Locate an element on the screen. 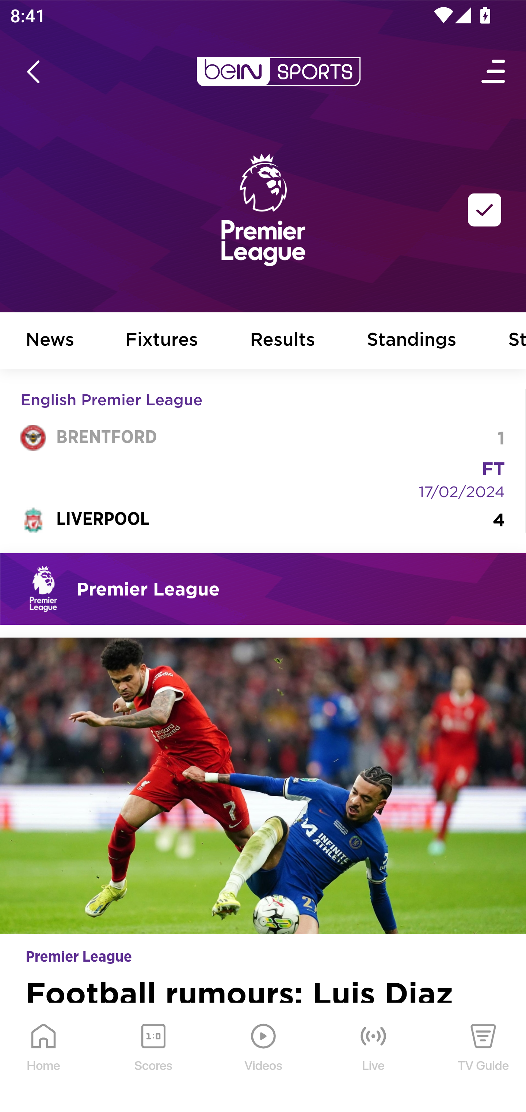 The height and width of the screenshot is (1112, 526). Scores Scores Icon Scores is located at coordinates (153, 1058).